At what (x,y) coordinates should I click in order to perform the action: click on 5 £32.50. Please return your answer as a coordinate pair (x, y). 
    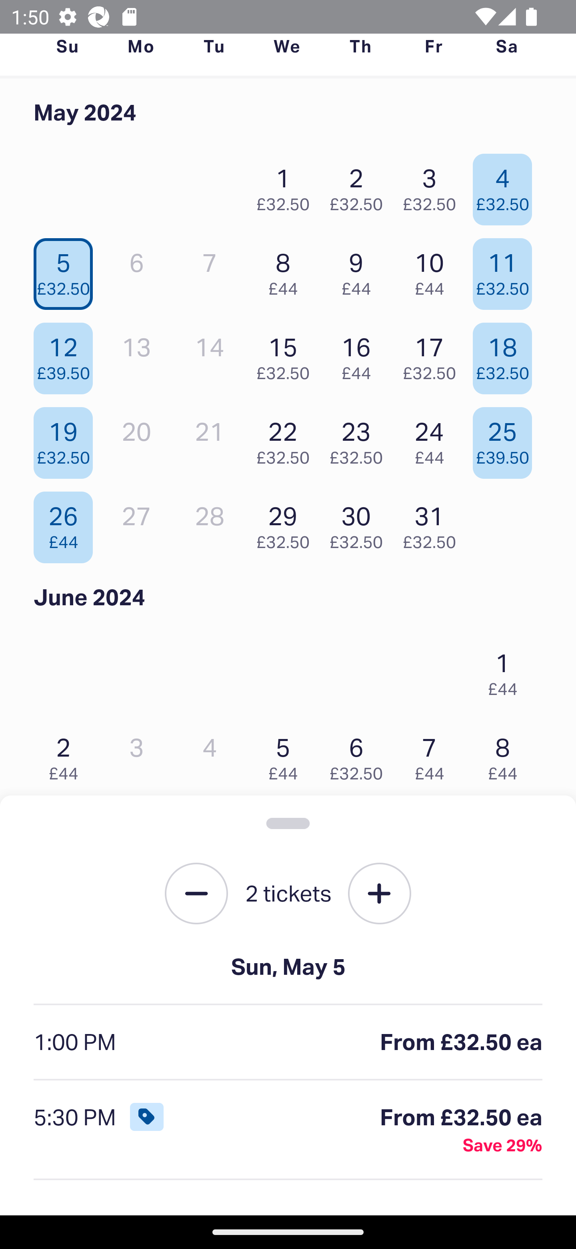
    Looking at the image, I should click on (67, 270).